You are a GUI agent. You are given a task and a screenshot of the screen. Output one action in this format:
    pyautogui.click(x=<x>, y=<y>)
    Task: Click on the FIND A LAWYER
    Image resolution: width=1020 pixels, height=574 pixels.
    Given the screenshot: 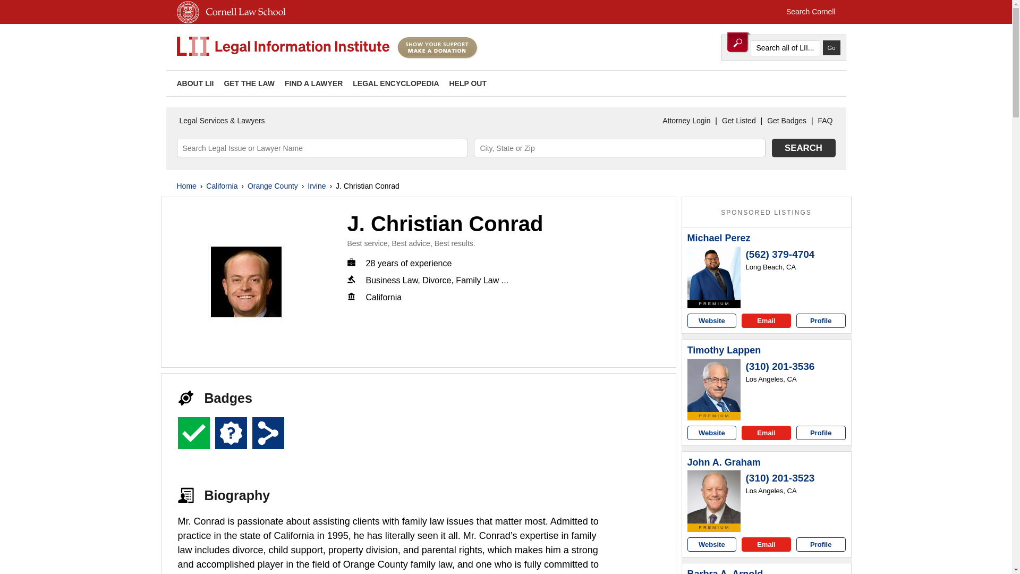 What is the action you would take?
    pyautogui.click(x=313, y=83)
    